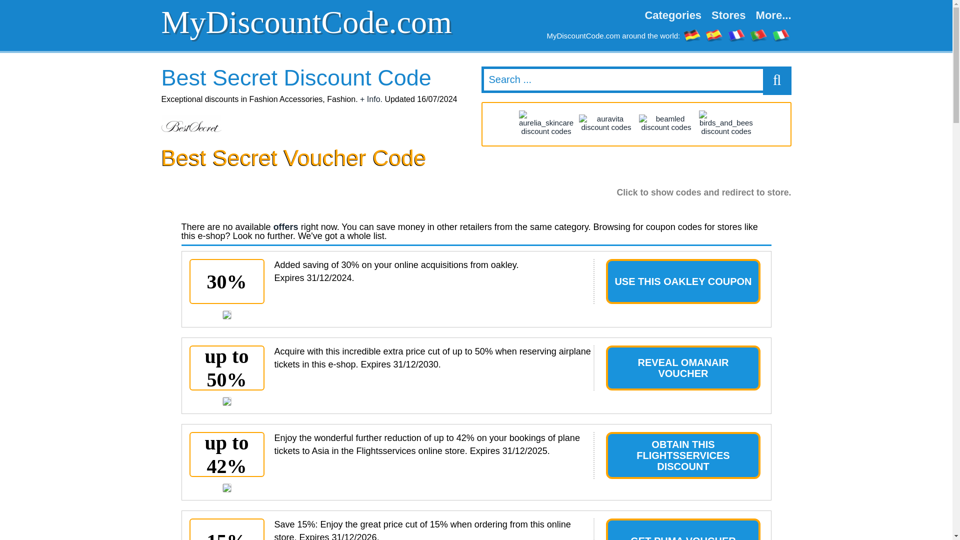 Image resolution: width=960 pixels, height=540 pixels. Describe the element at coordinates (683, 368) in the screenshot. I see `REVEAL OMANAIR VOUCHER` at that location.